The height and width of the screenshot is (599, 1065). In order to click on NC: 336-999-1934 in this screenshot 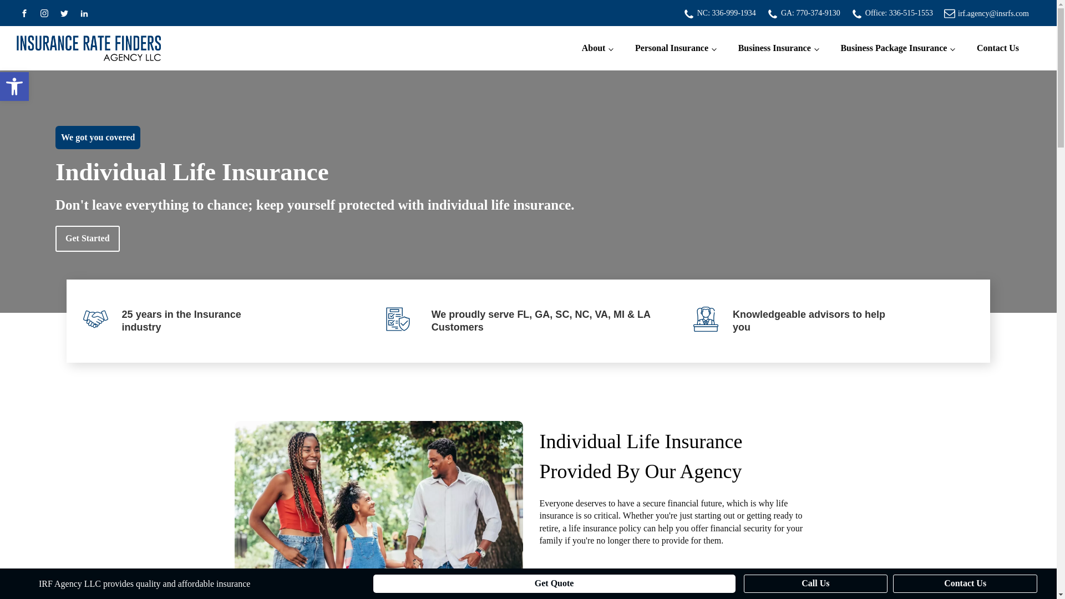, I will do `click(727, 13)`.